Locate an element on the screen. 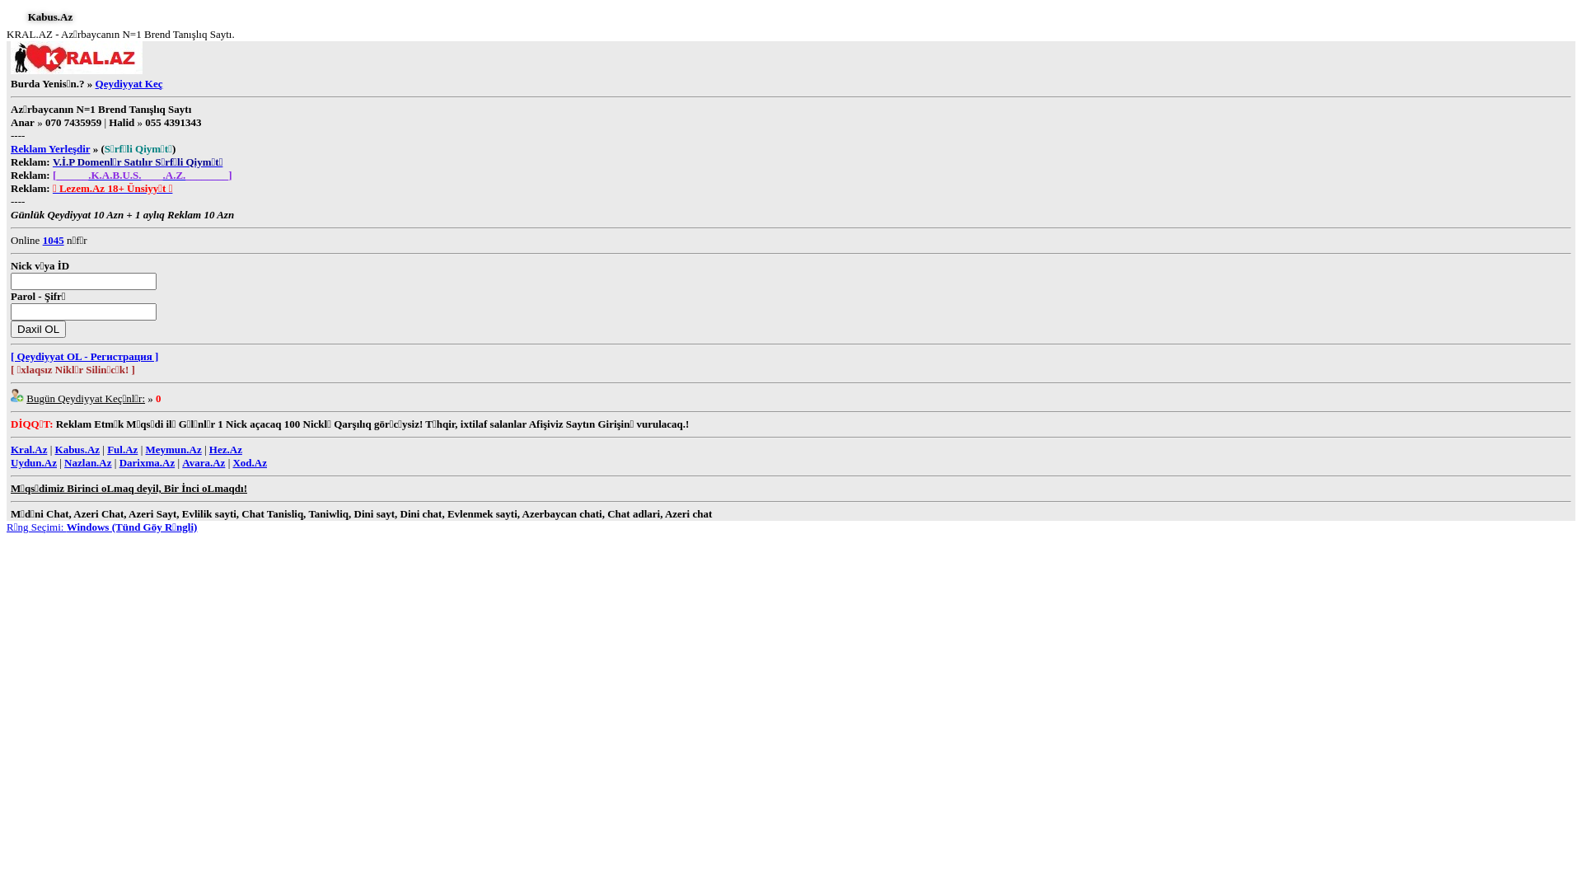 This screenshot has height=890, width=1582. Qonaqlar is located at coordinates (151, 18).